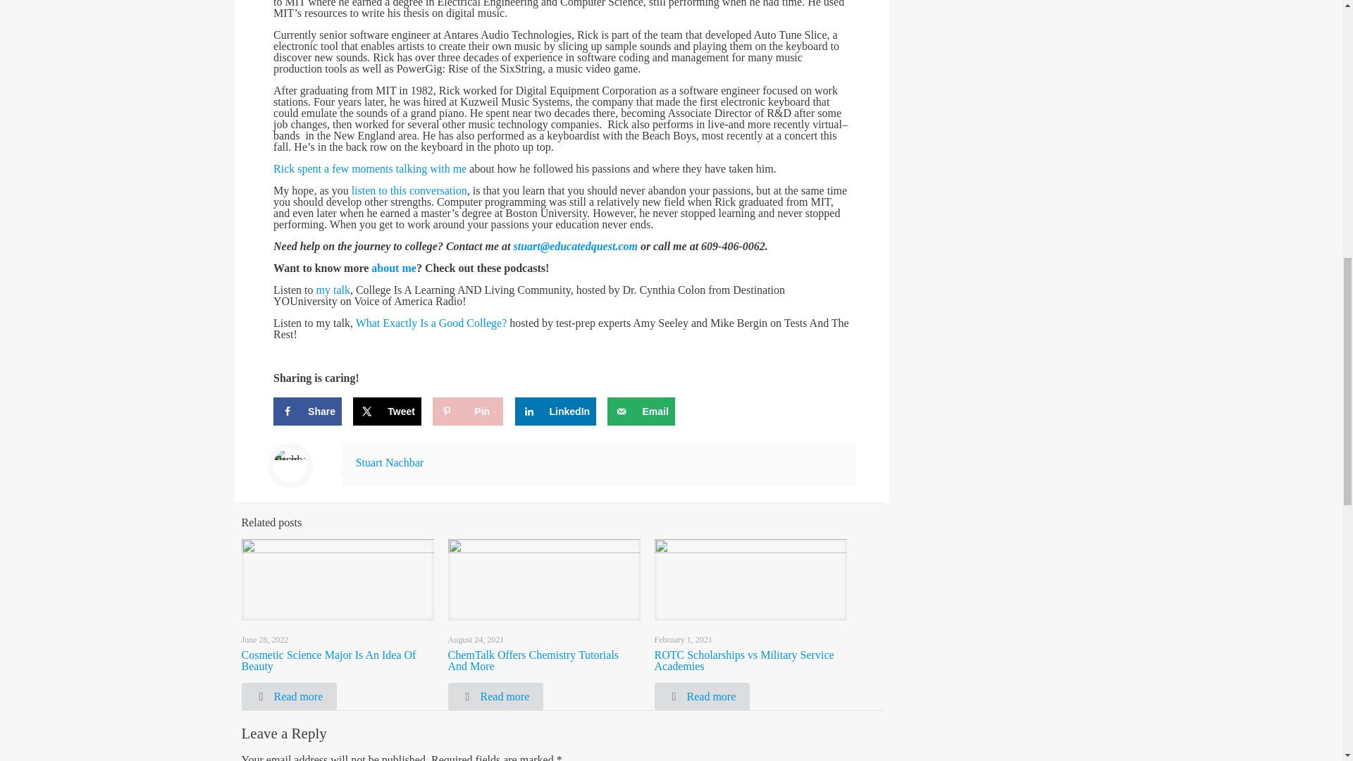 This screenshot has height=761, width=1353. What do you see at coordinates (393, 268) in the screenshot?
I see `about me` at bounding box center [393, 268].